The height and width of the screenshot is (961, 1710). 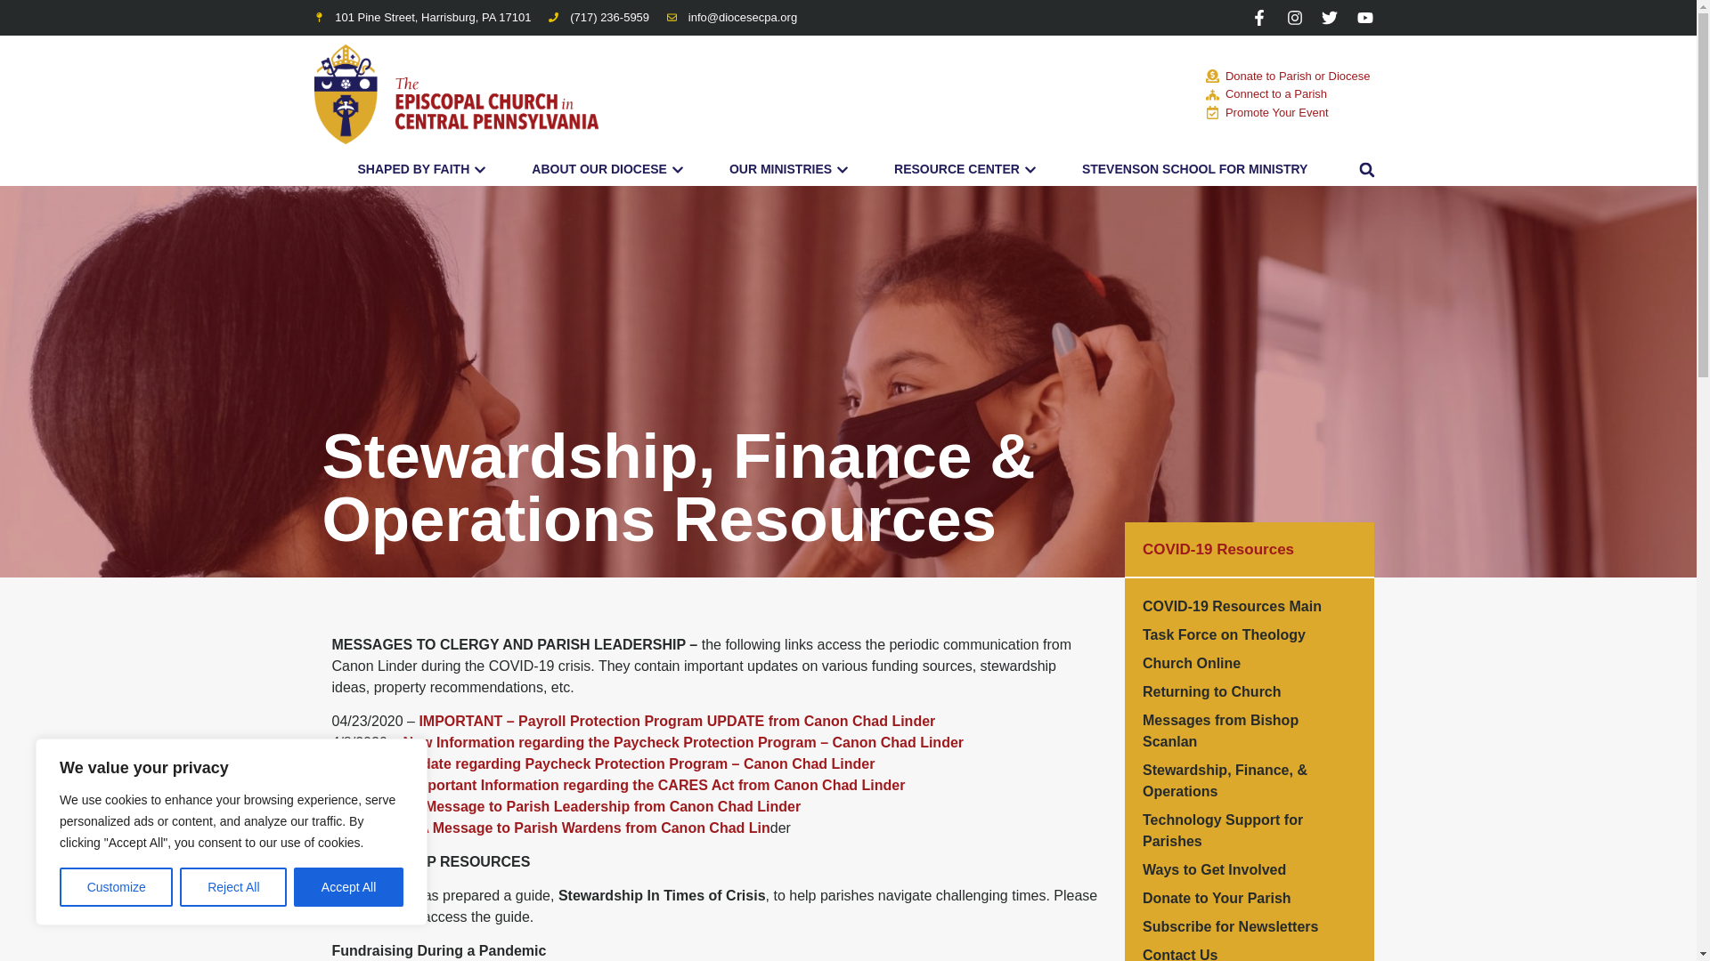 I want to click on Donate to Parish or Diocese, so click(x=1291, y=77).